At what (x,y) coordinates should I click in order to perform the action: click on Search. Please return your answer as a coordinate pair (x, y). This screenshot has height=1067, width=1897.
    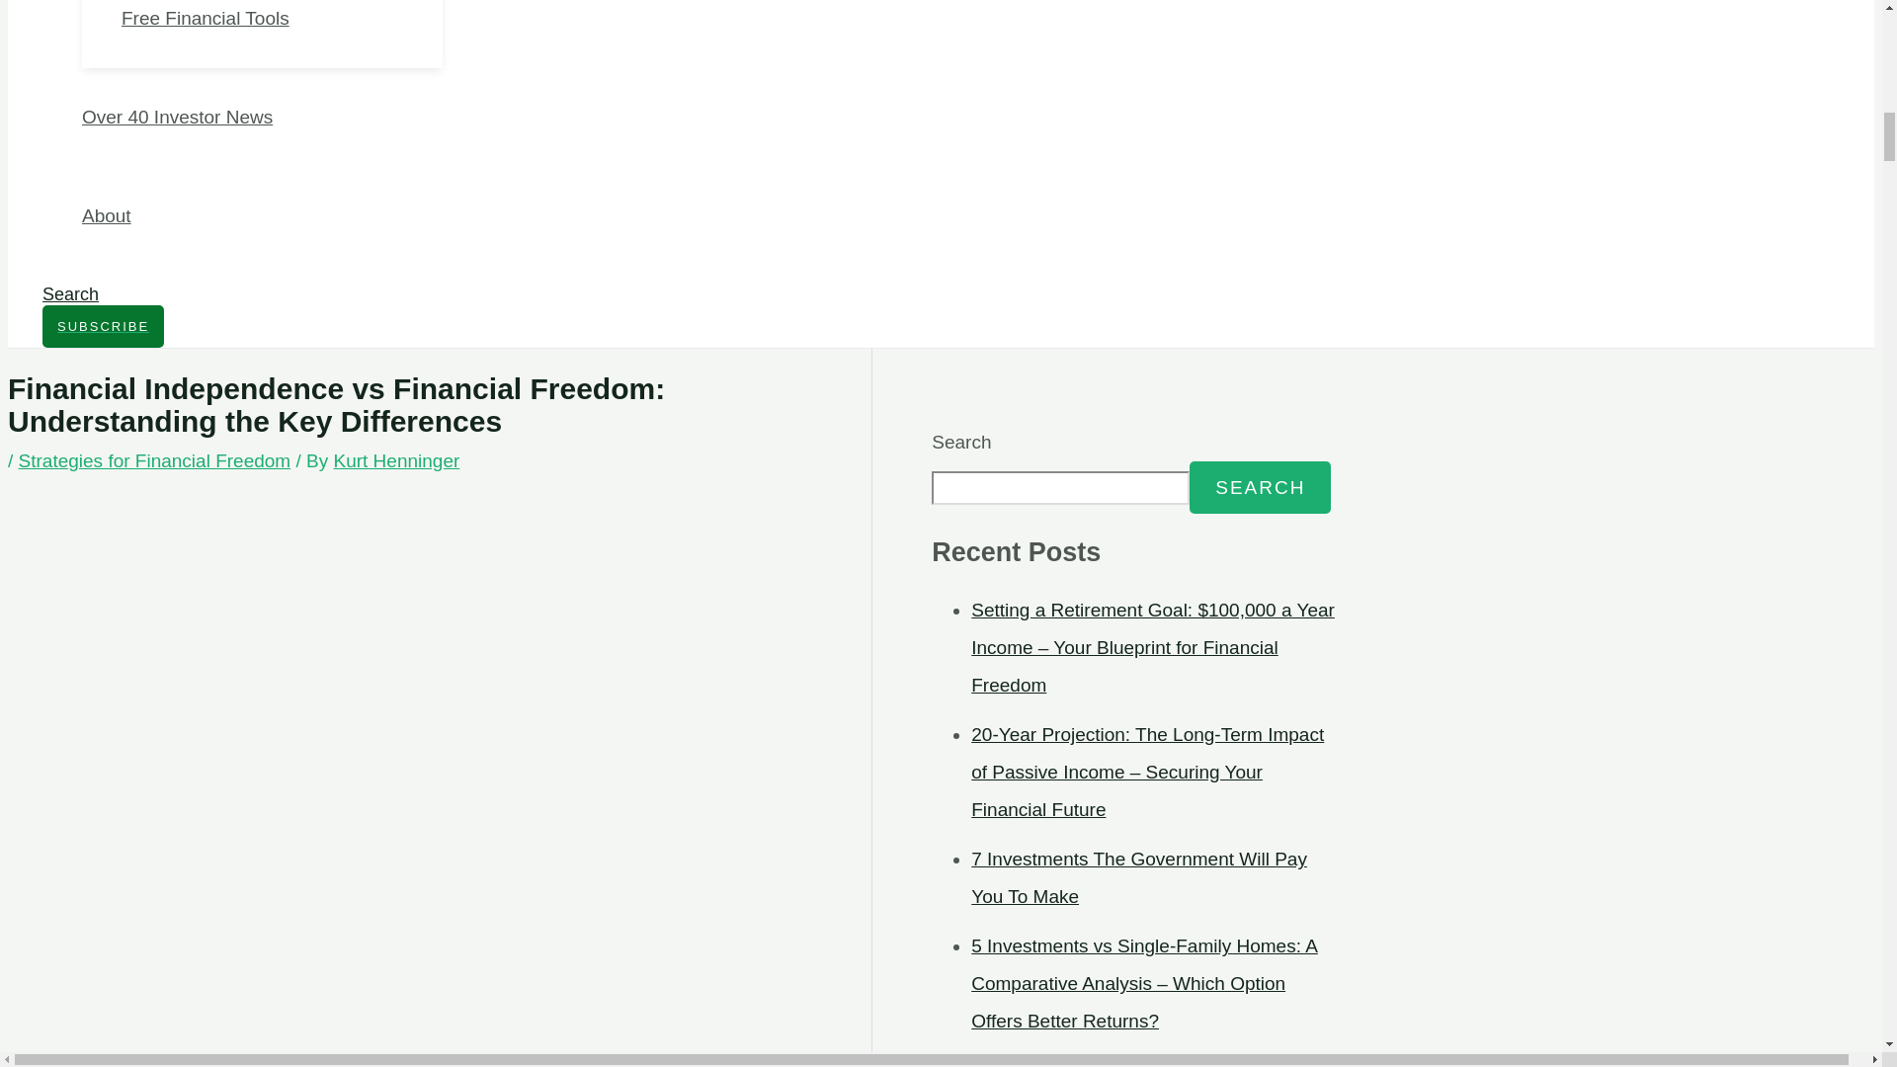
    Looking at the image, I should click on (69, 294).